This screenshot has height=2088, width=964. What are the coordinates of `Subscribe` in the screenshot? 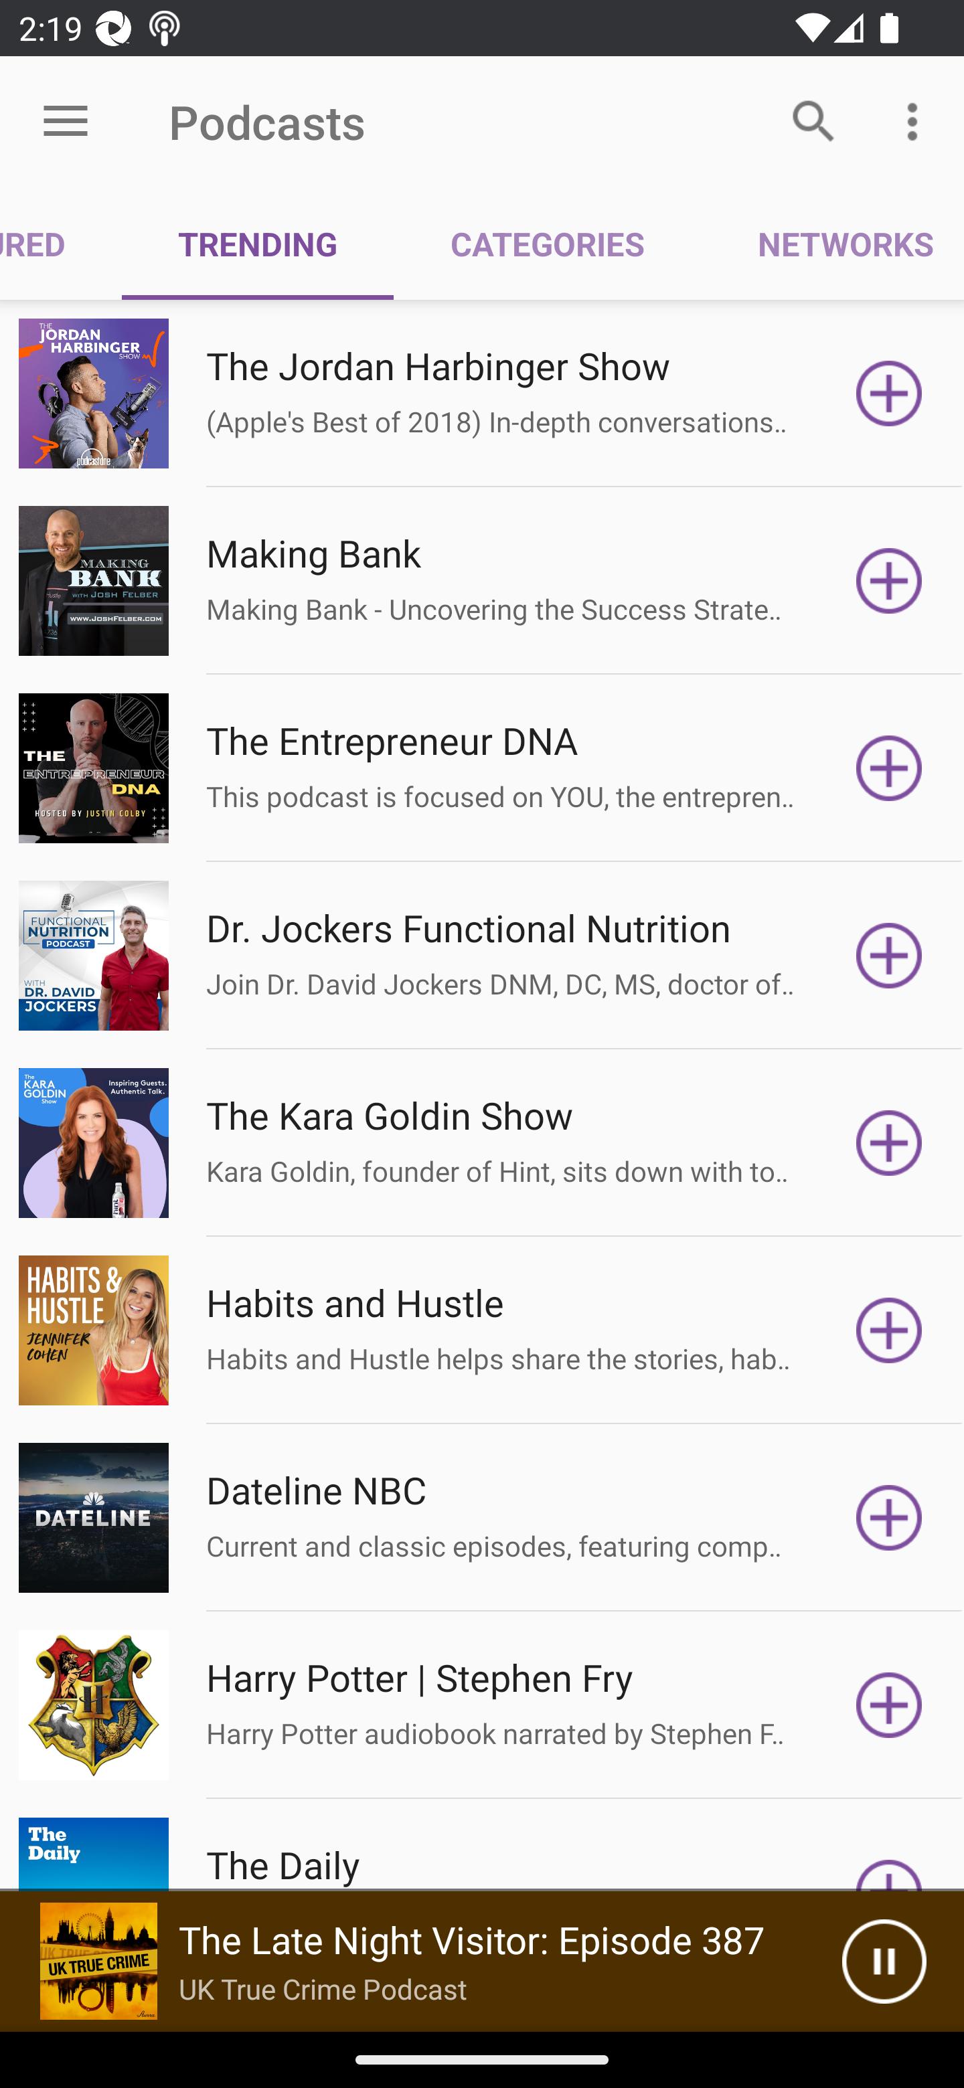 It's located at (889, 394).